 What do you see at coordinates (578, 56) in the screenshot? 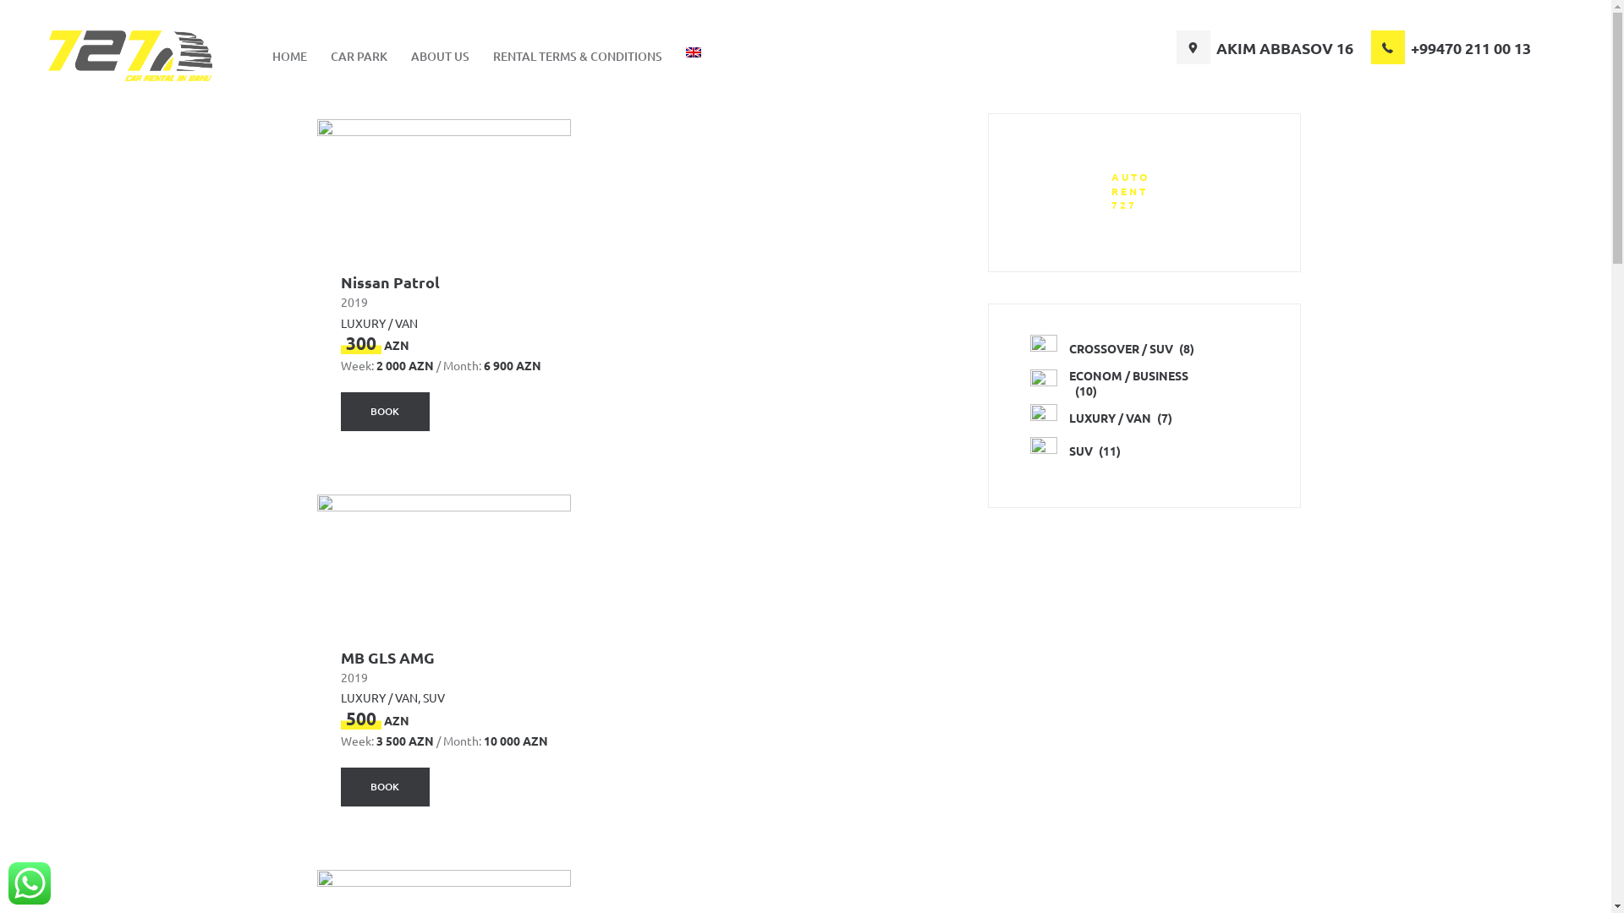
I see `RENTAL TERMS & CONDITIONS` at bounding box center [578, 56].